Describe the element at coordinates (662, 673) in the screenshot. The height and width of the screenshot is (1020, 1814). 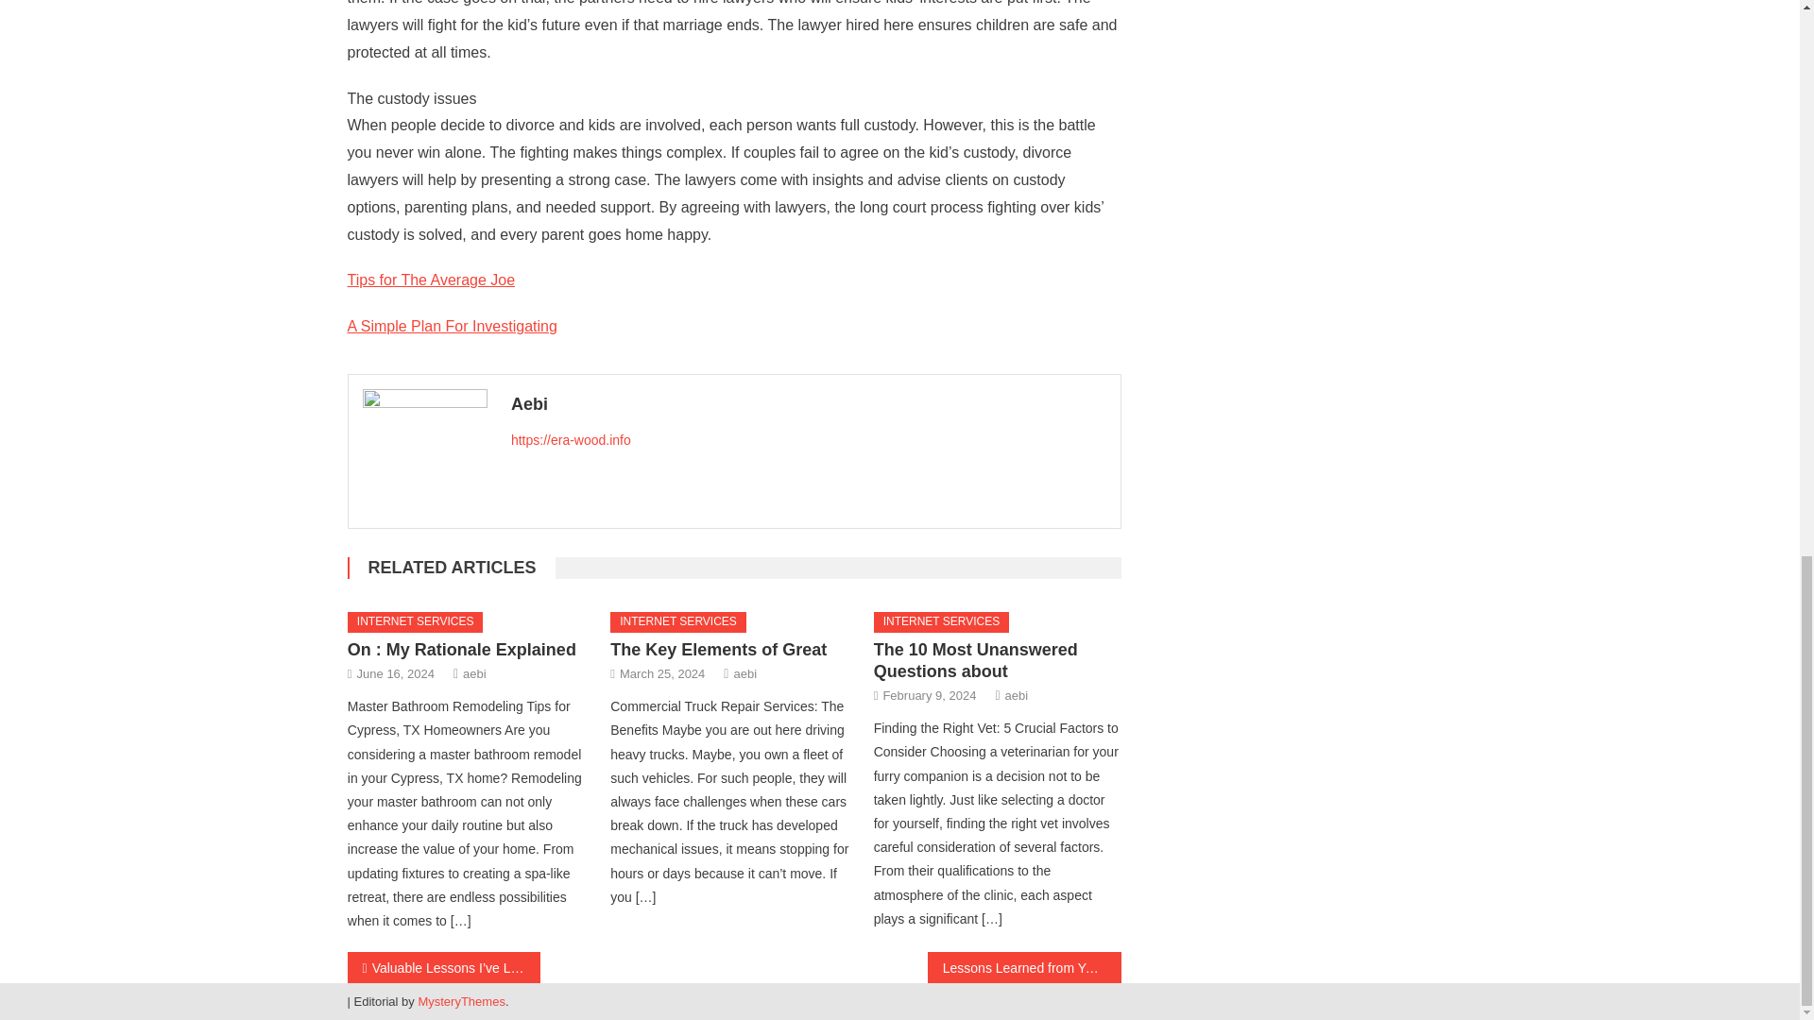
I see `March 25, 2024` at that location.